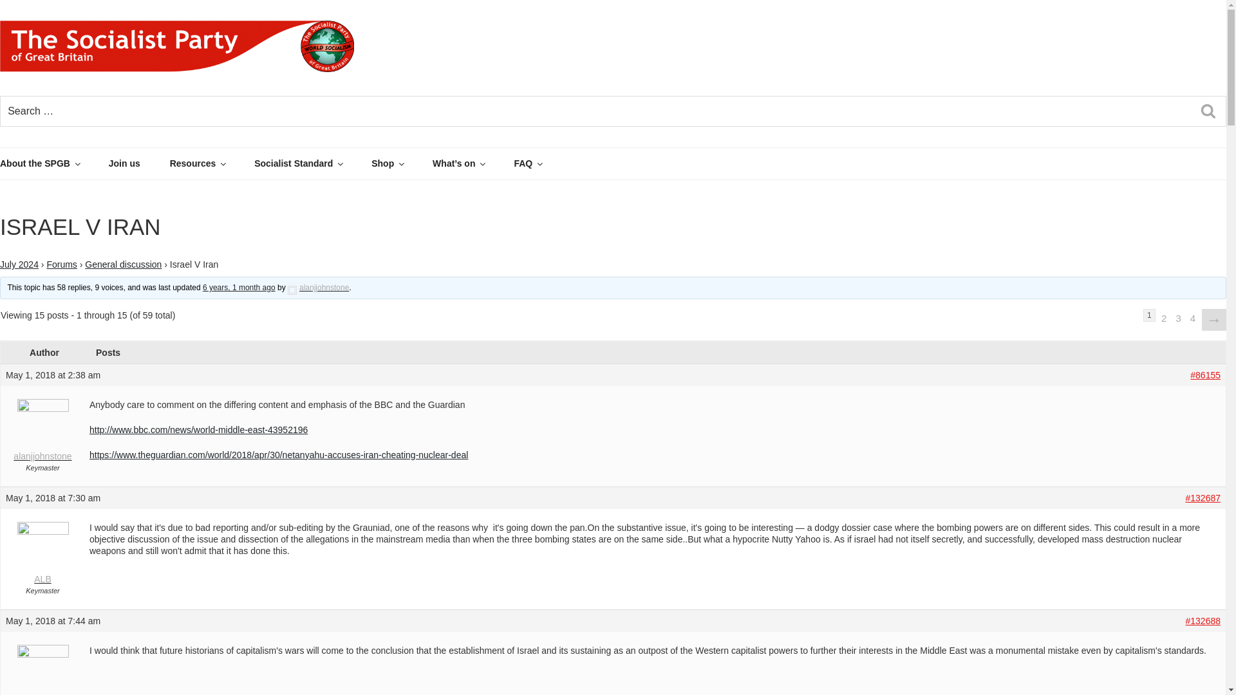 The height and width of the screenshot is (695, 1236). I want to click on Join us, so click(138, 163).